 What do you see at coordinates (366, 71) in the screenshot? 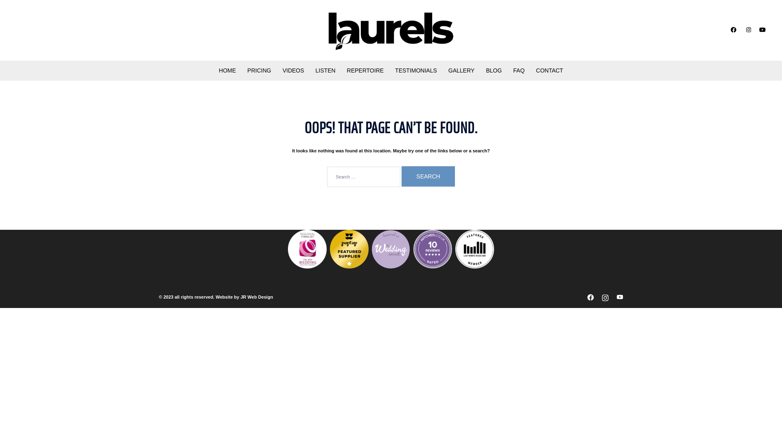
I see `REPERTOIRE` at bounding box center [366, 71].